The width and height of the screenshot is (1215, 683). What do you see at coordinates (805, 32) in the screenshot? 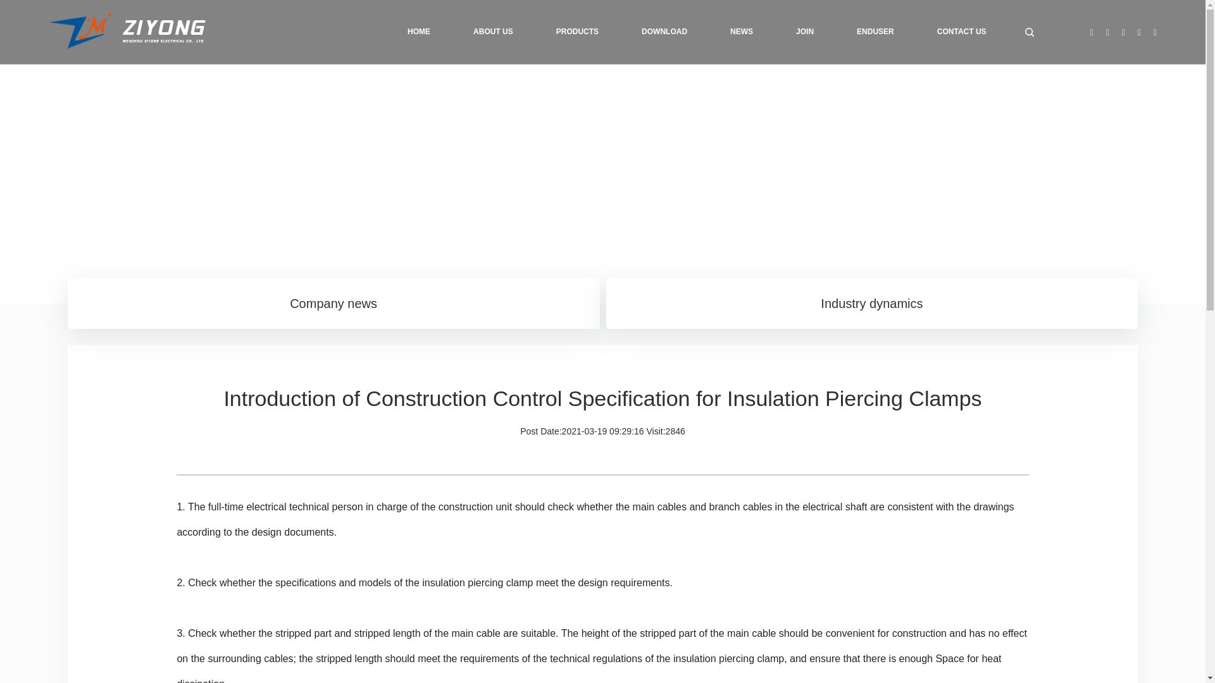
I see `JOIN` at bounding box center [805, 32].